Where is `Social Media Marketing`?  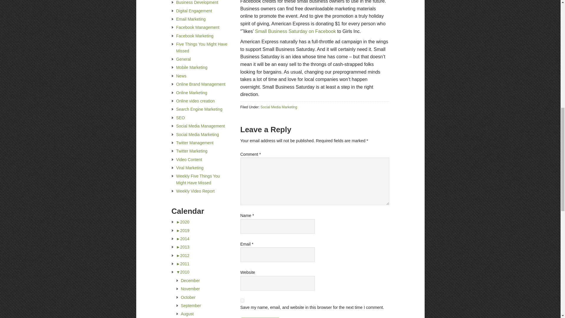 Social Media Marketing is located at coordinates (279, 107).